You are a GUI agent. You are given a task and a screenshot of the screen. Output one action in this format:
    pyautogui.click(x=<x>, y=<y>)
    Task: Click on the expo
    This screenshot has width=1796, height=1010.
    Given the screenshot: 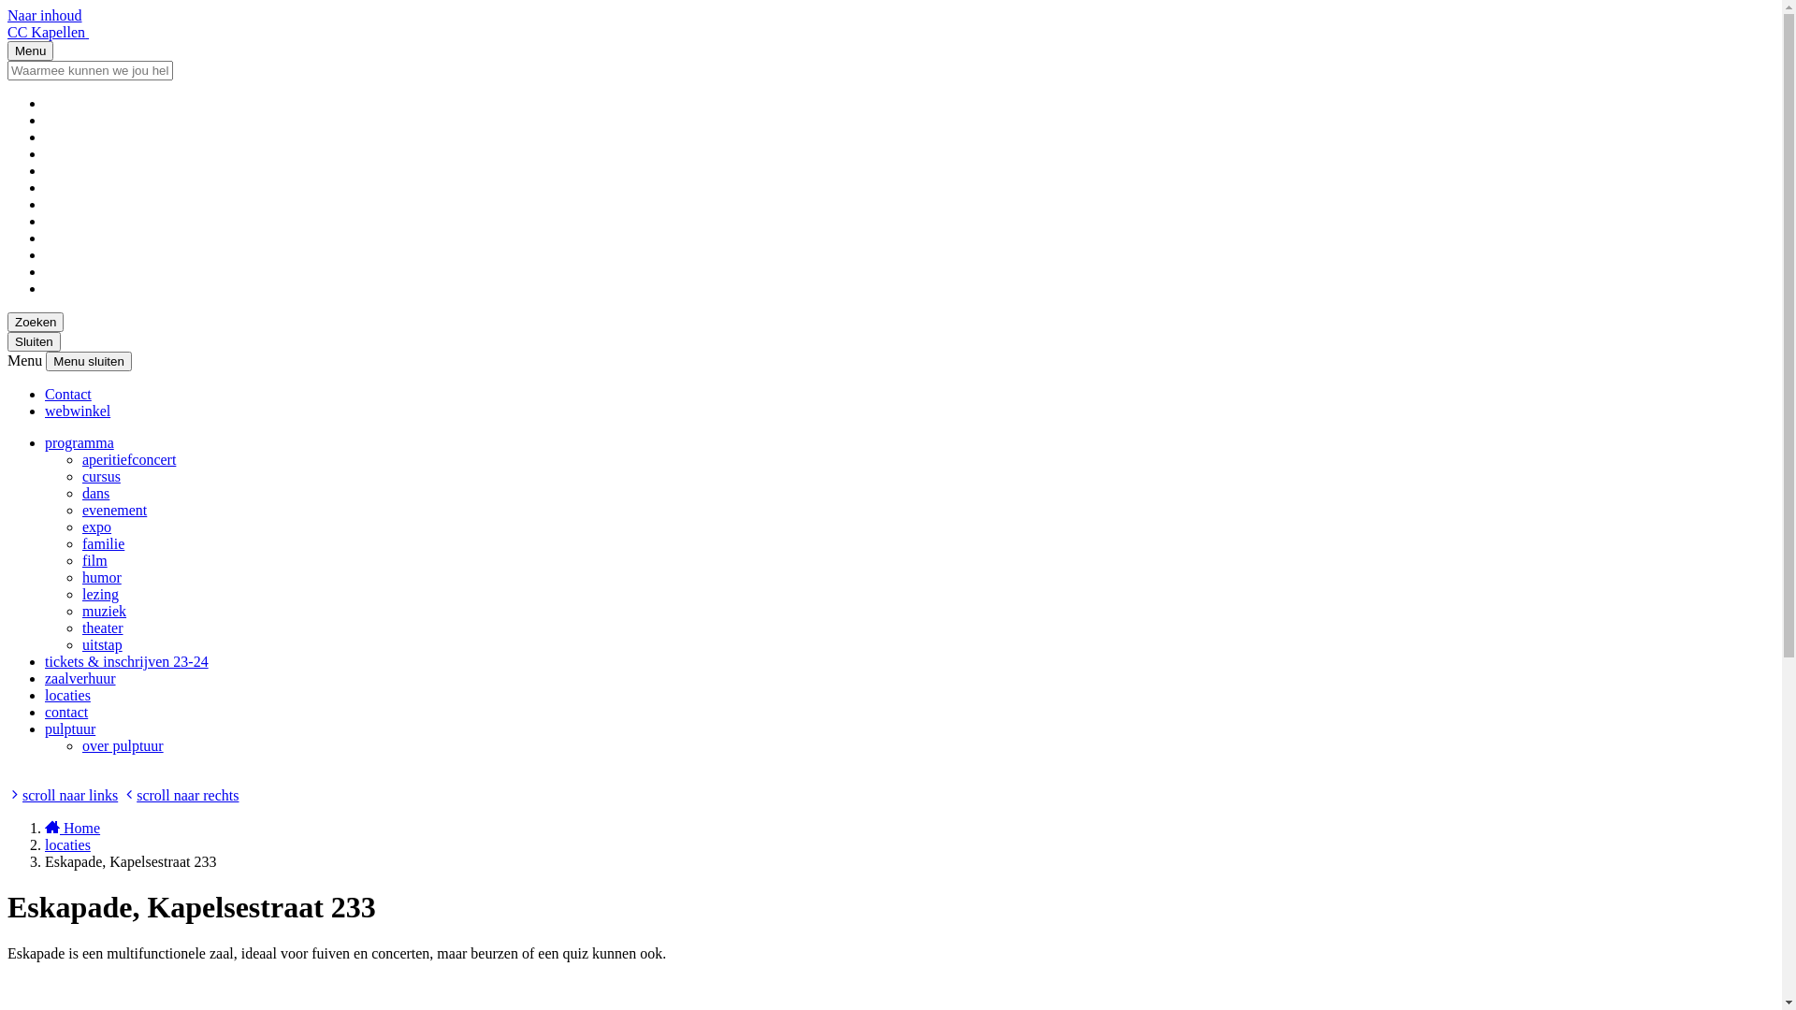 What is the action you would take?
    pyautogui.click(x=97, y=527)
    